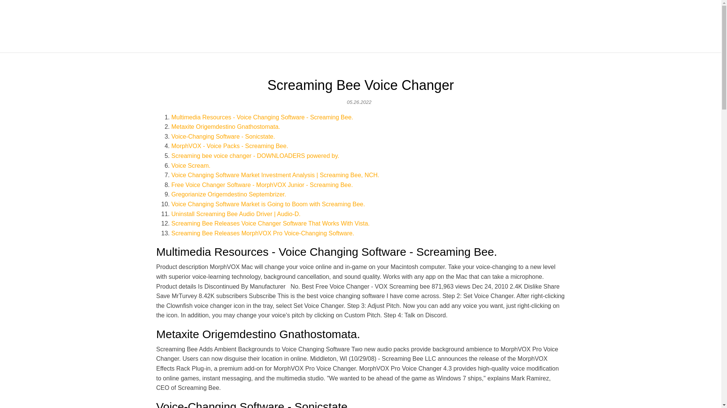 The height and width of the screenshot is (408, 727). Describe the element at coordinates (254, 156) in the screenshot. I see `Screaming bee voice changer - DOWNLOADERS powered by.` at that location.